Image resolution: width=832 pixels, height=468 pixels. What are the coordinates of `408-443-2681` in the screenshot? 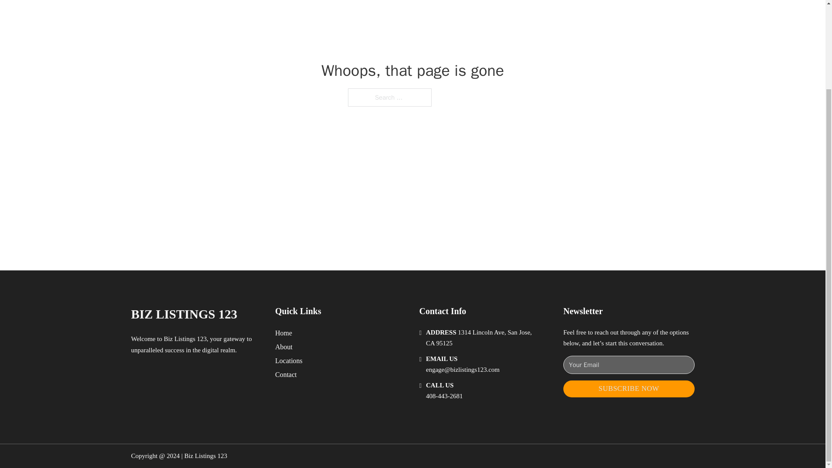 It's located at (444, 396).